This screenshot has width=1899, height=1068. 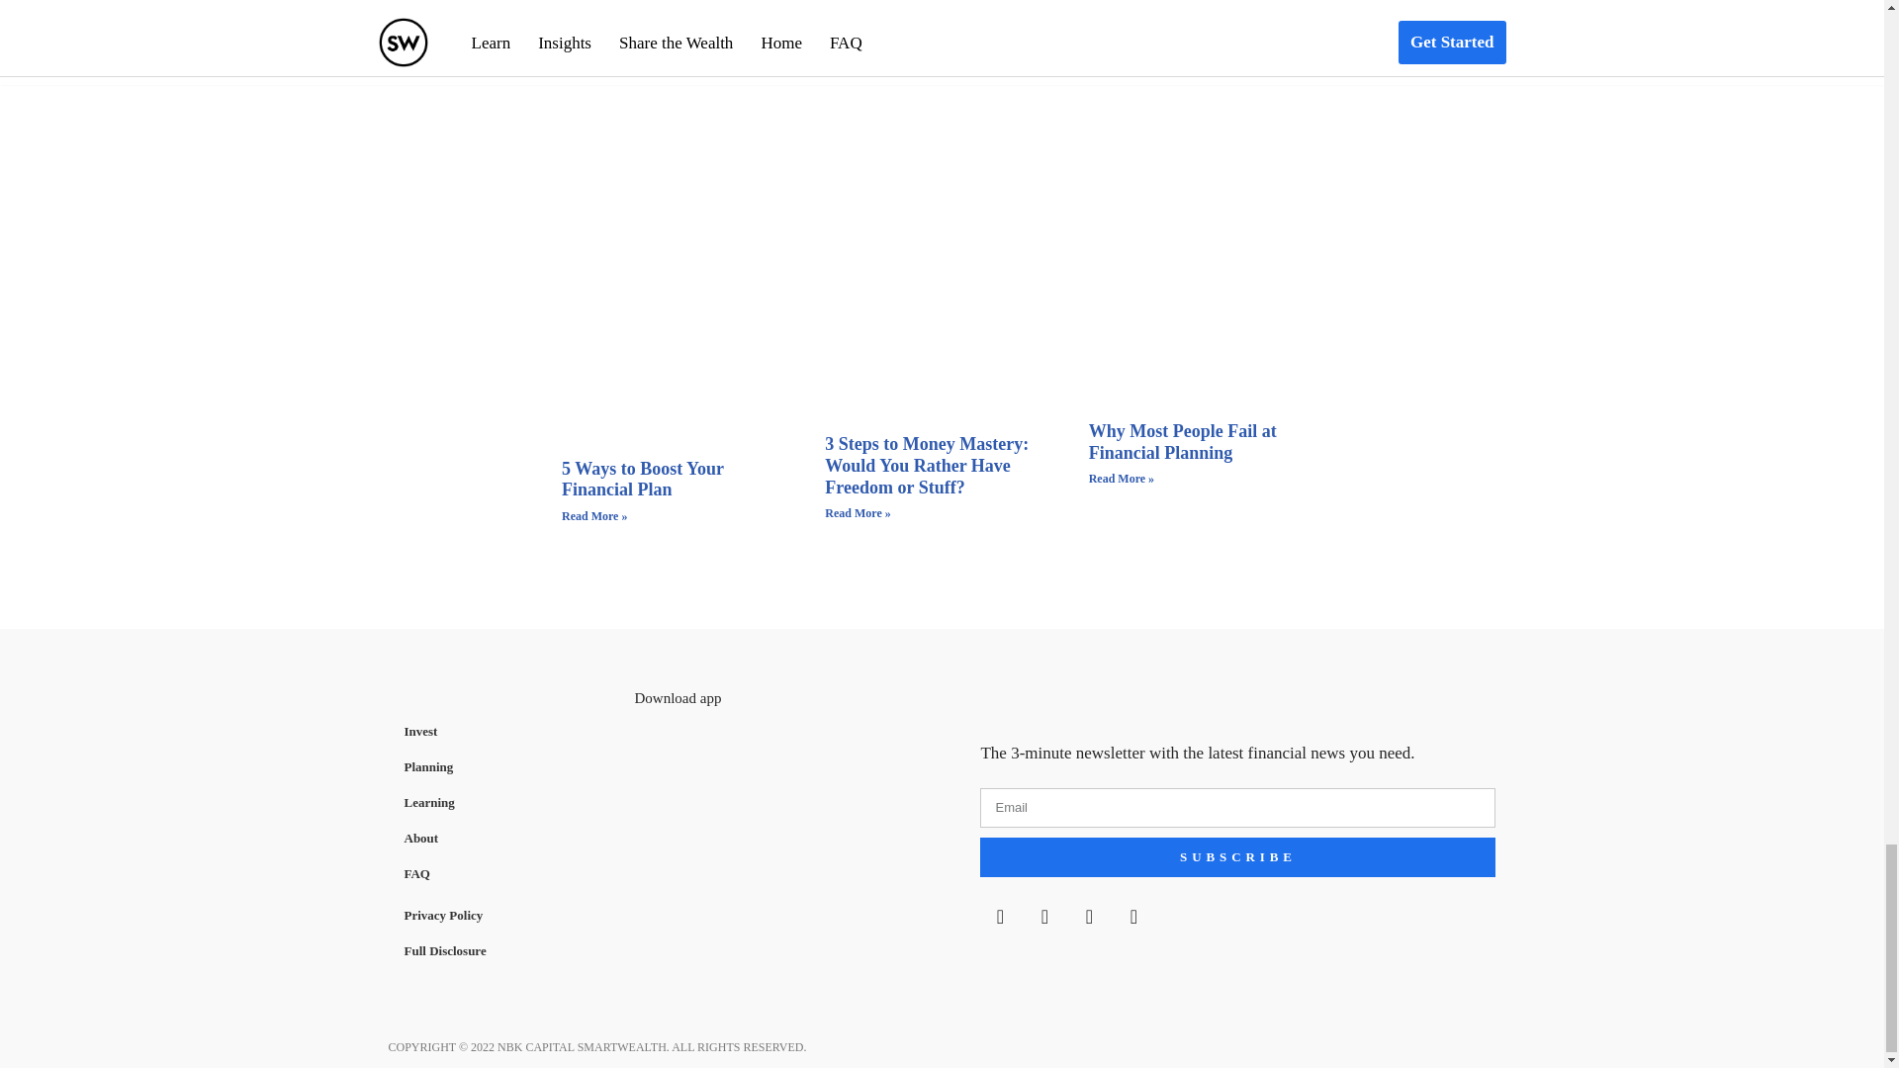 What do you see at coordinates (500, 951) in the screenshot?
I see `Full Disclosure` at bounding box center [500, 951].